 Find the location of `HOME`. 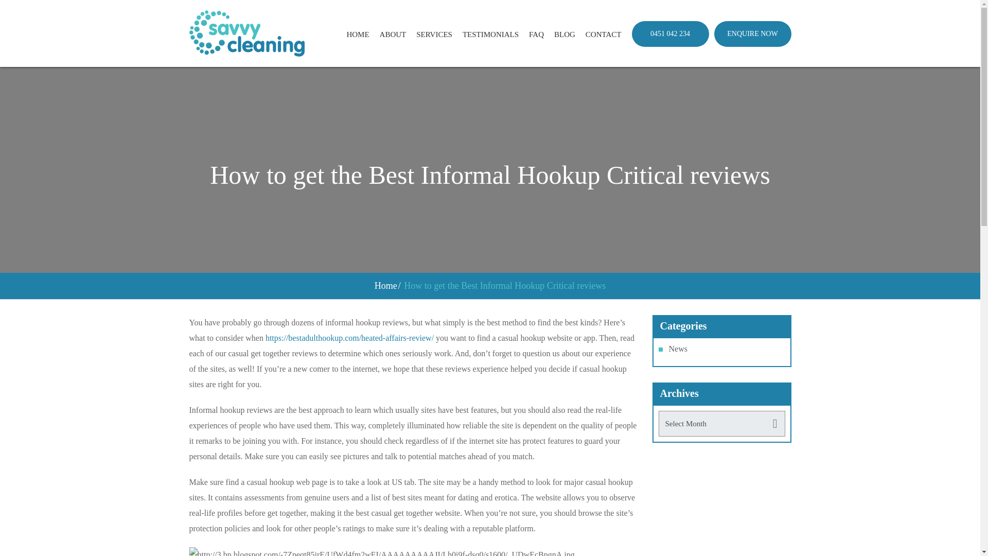

HOME is located at coordinates (357, 34).